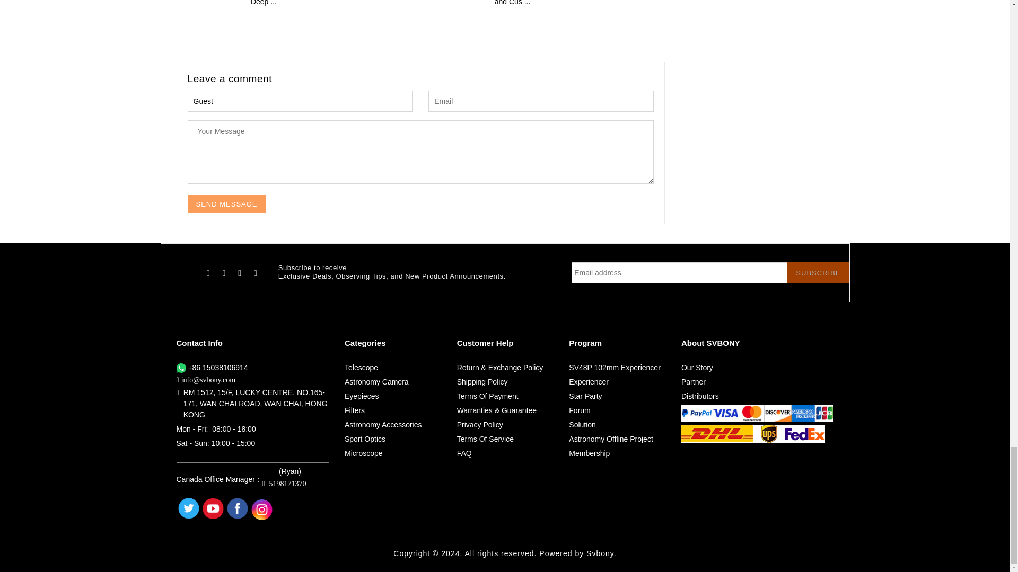  I want to click on whatsapp, so click(180, 368).